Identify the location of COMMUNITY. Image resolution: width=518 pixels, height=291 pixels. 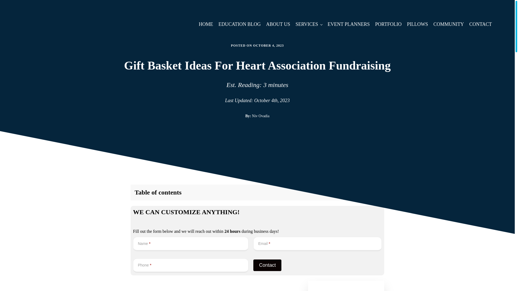
(448, 24).